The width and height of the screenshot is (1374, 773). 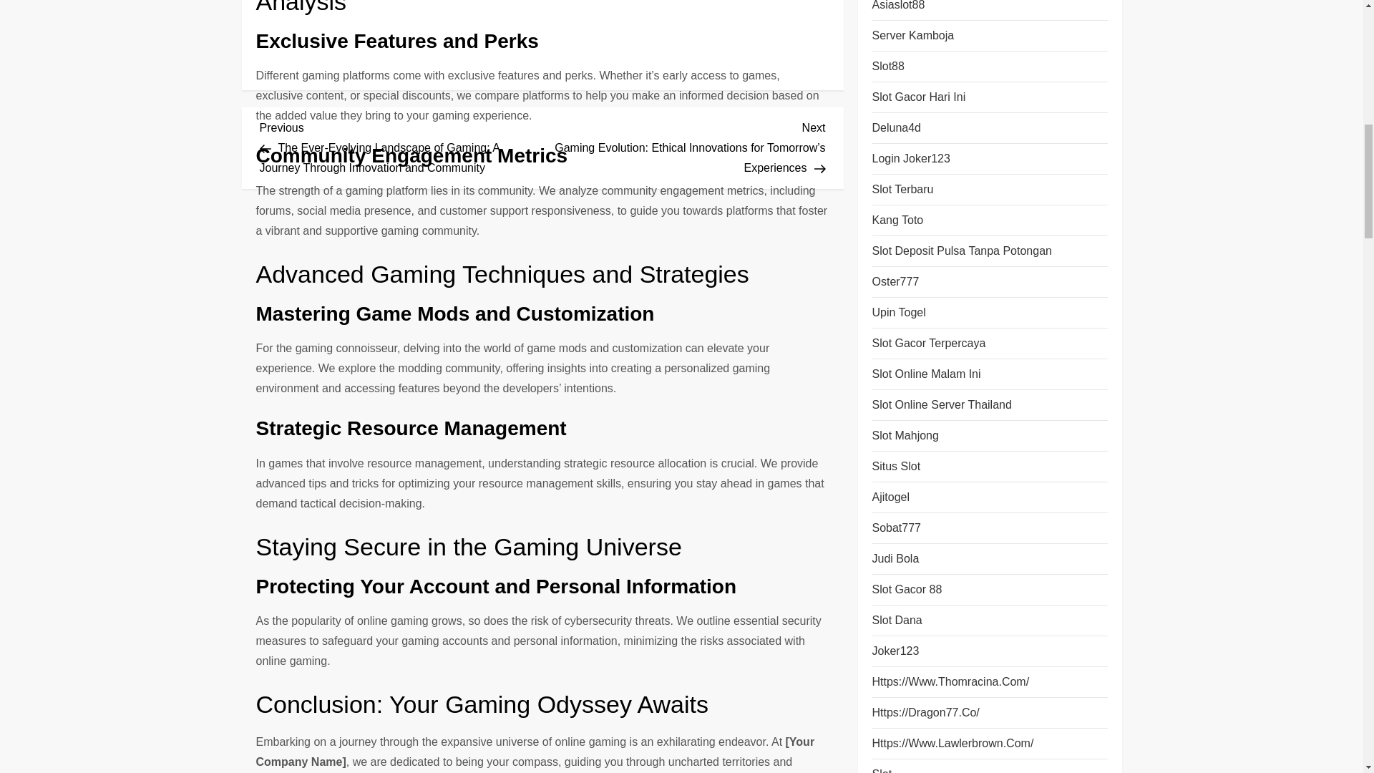 What do you see at coordinates (896, 467) in the screenshot?
I see `Situs Slot` at bounding box center [896, 467].